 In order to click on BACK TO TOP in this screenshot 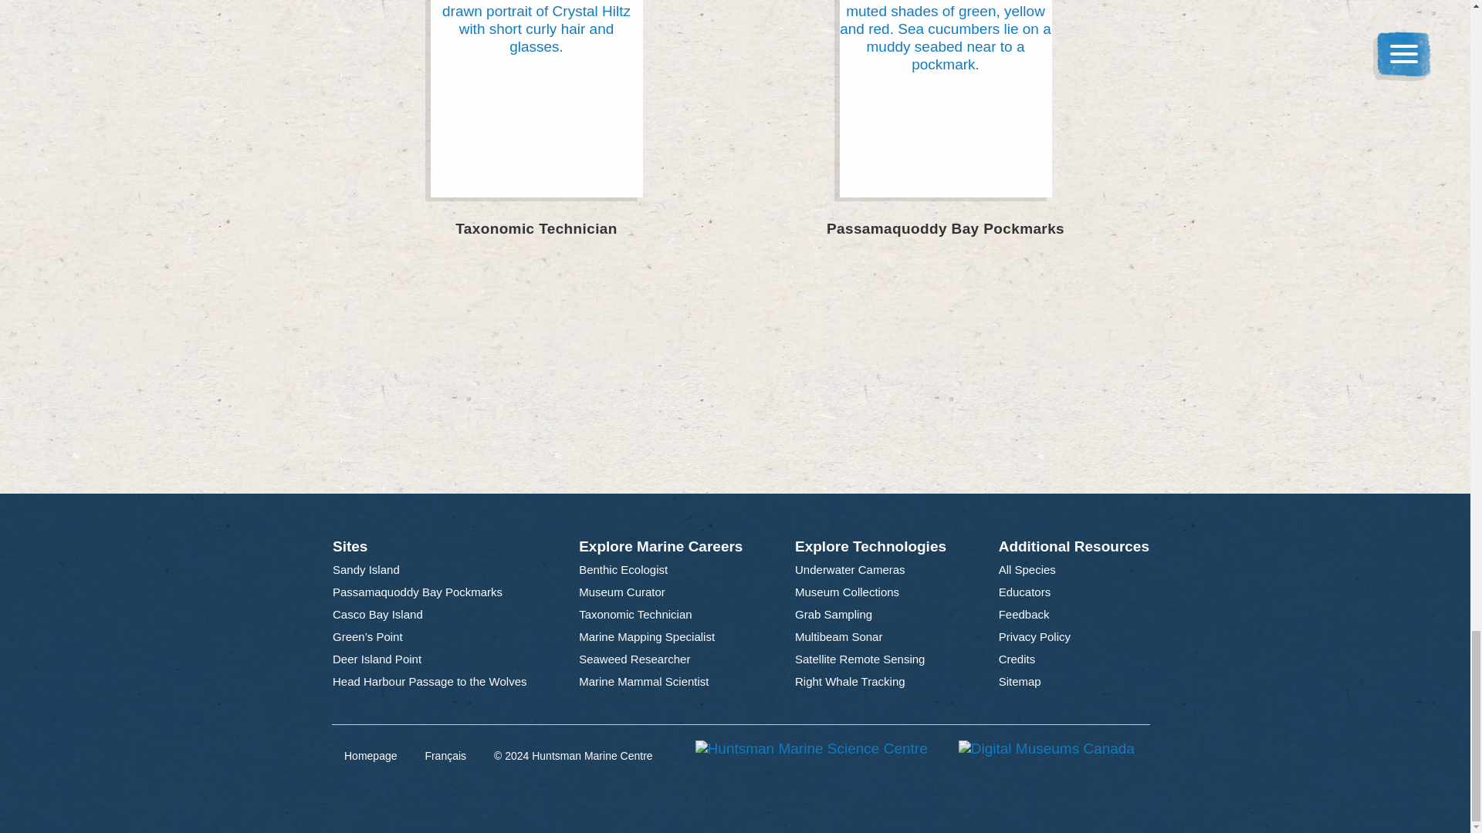, I will do `click(741, 453)`.